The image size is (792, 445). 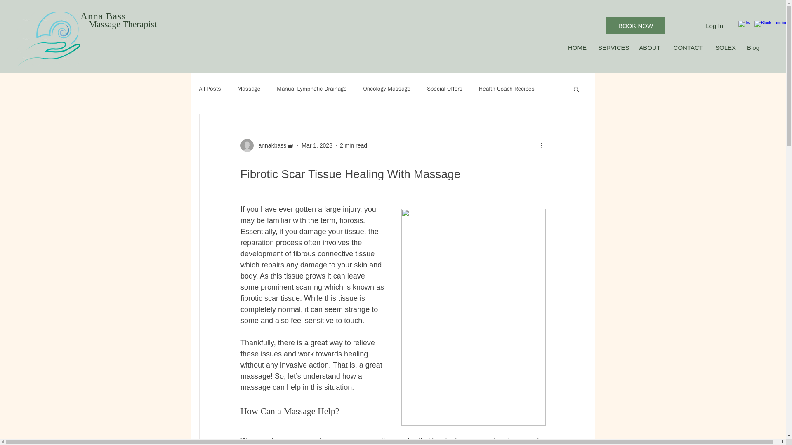 What do you see at coordinates (249, 89) in the screenshot?
I see `Massage` at bounding box center [249, 89].